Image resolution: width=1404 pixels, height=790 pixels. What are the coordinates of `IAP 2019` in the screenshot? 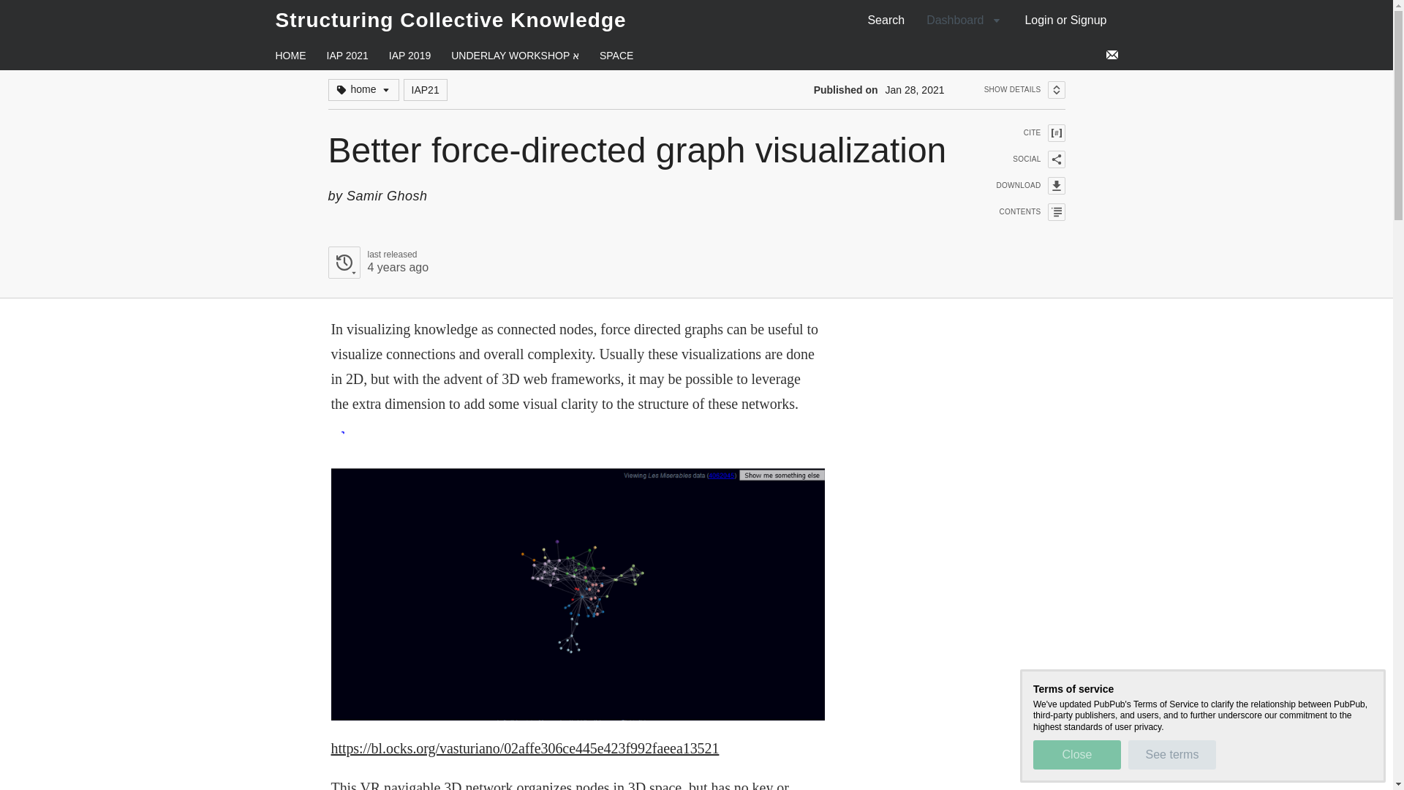 It's located at (1171, 754).